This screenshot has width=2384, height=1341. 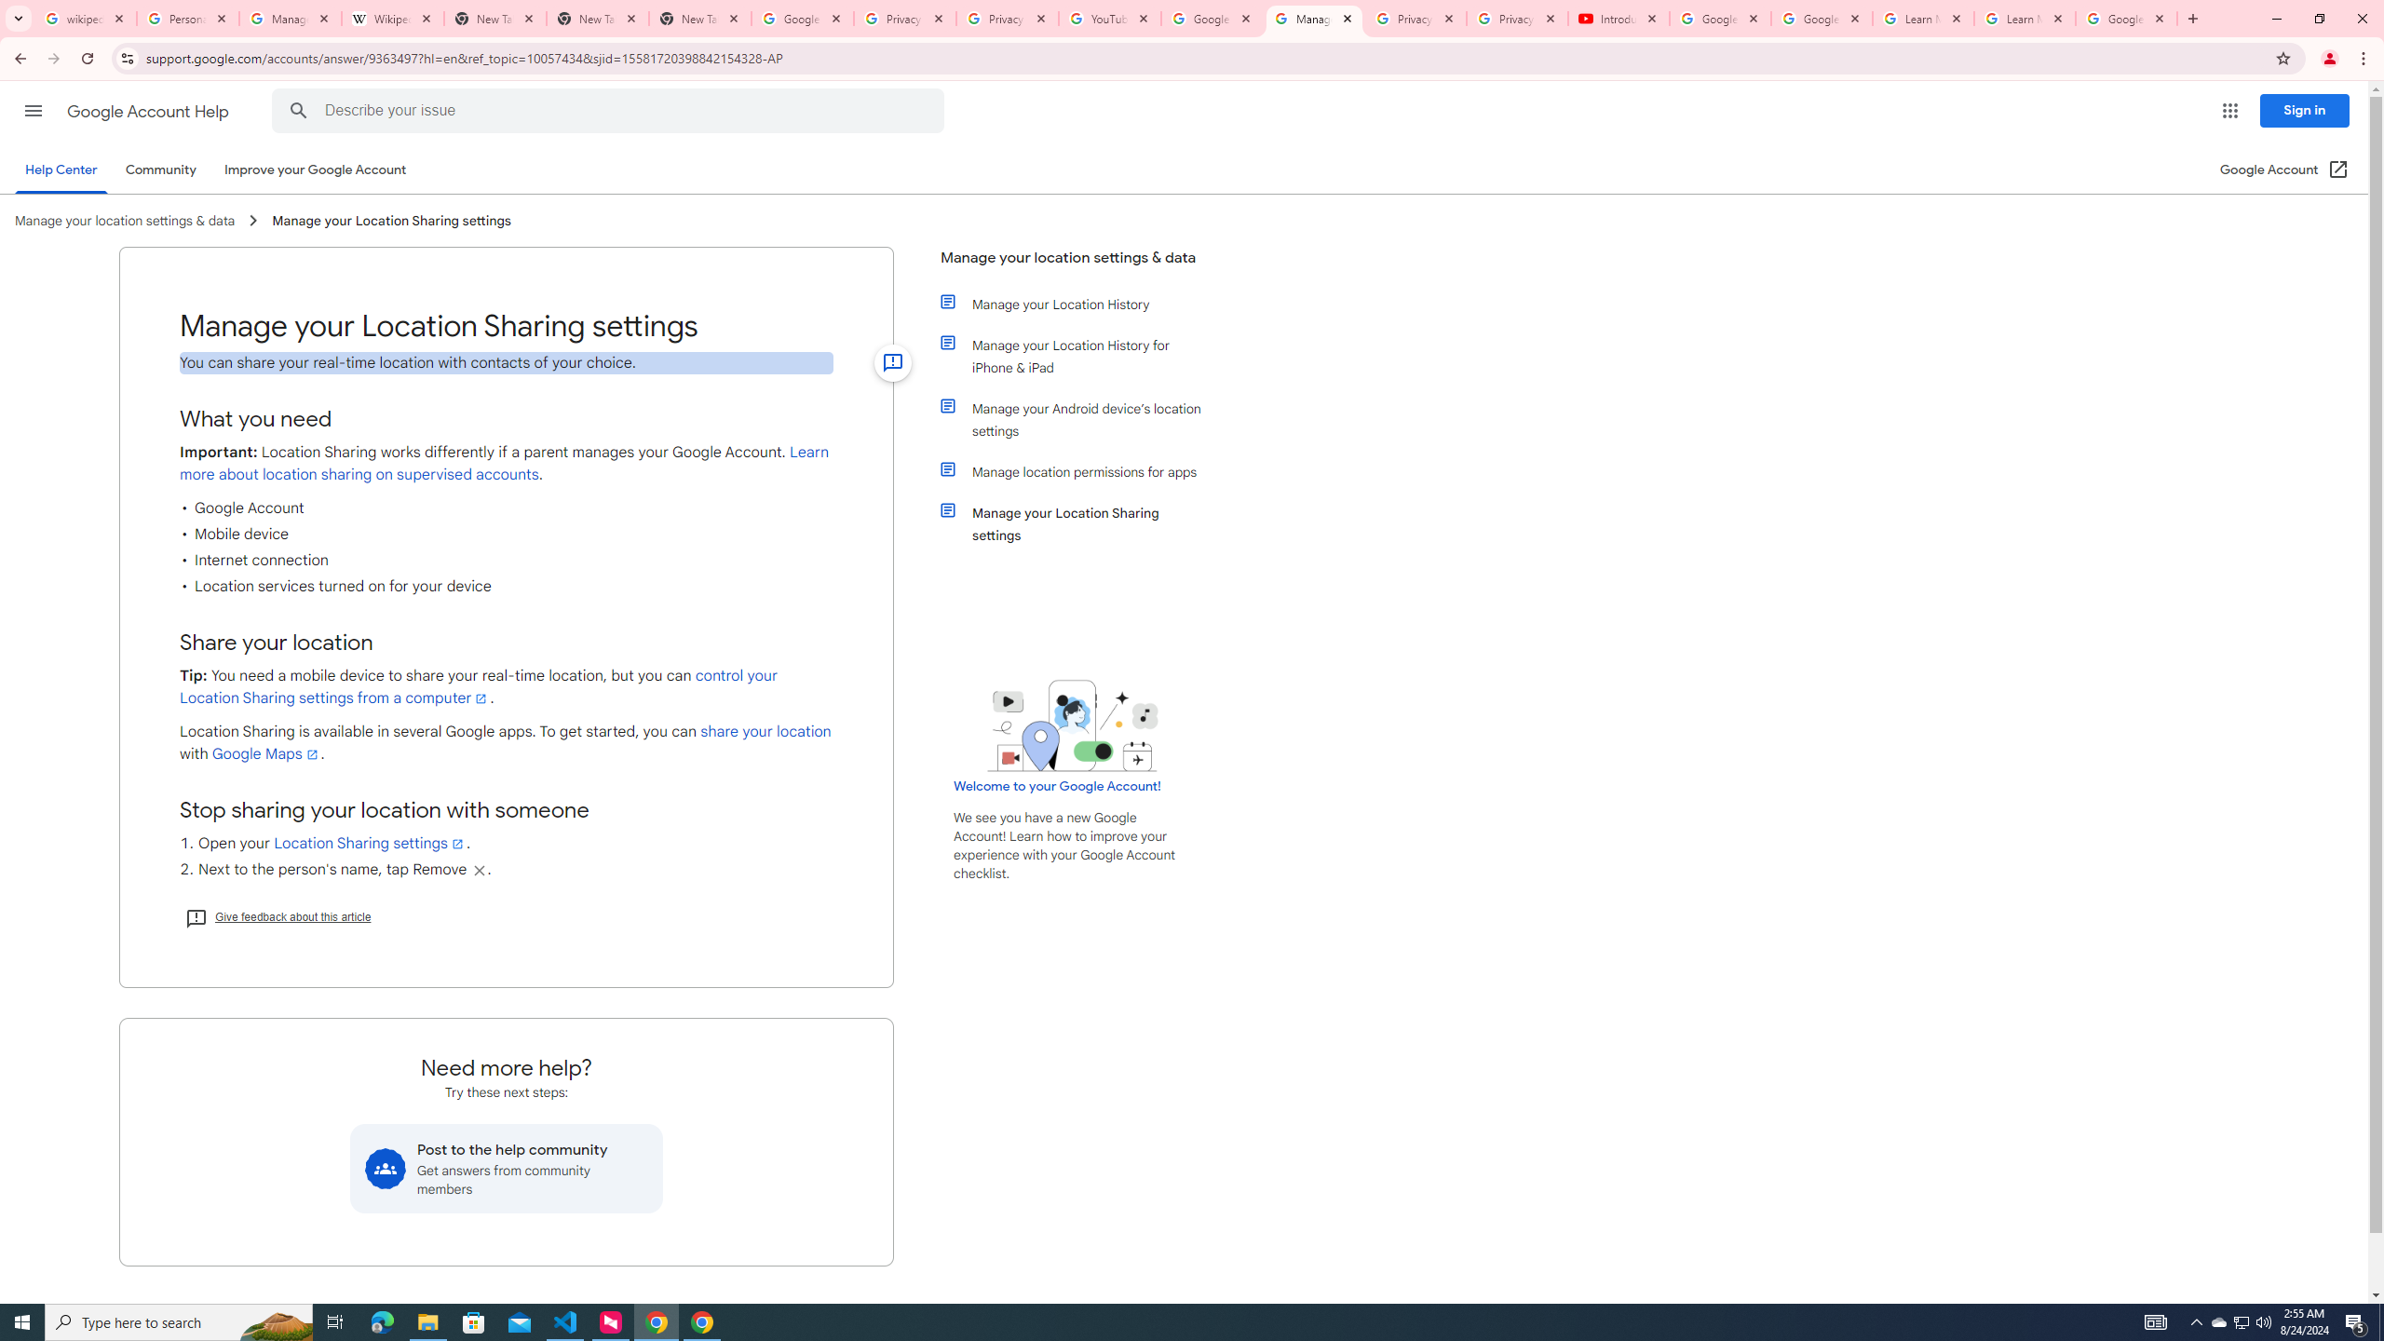 I want to click on YouTube, so click(x=1110, y=19).